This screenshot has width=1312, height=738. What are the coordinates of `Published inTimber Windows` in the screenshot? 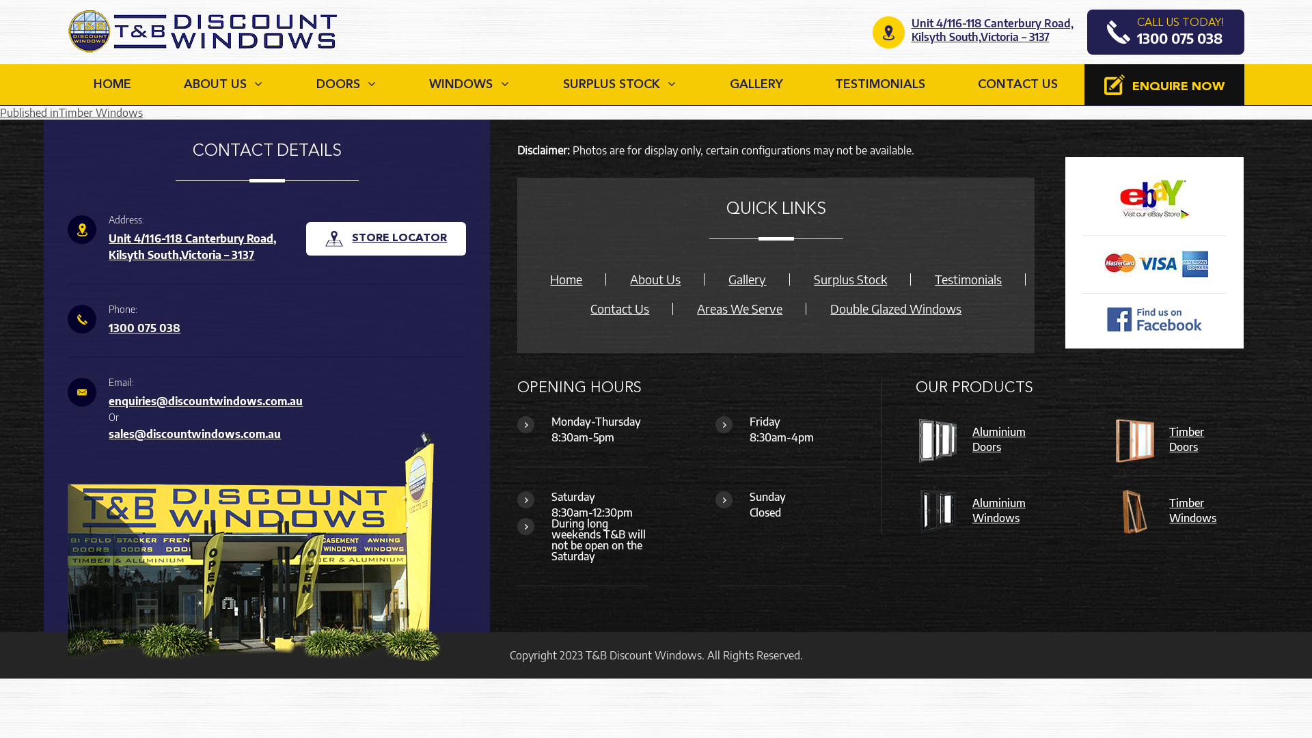 It's located at (71, 113).